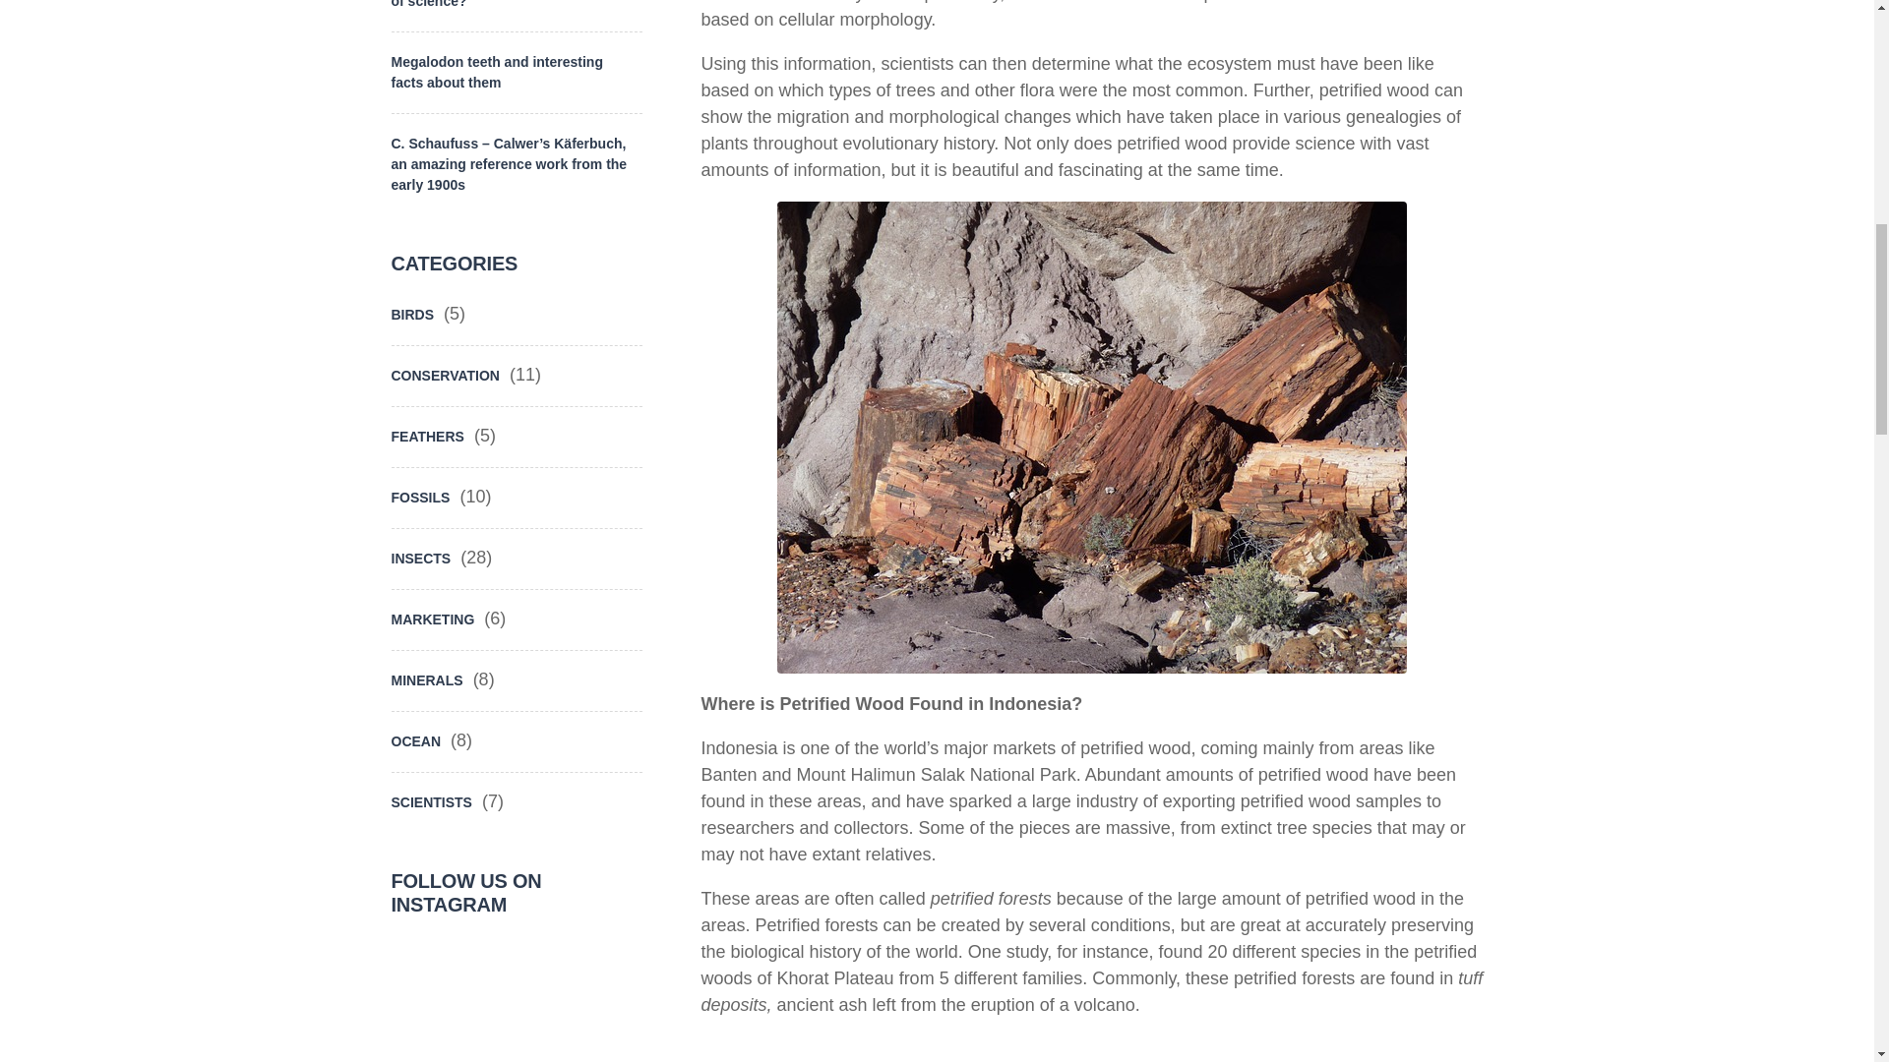  What do you see at coordinates (412, 324) in the screenshot?
I see `BIRDS` at bounding box center [412, 324].